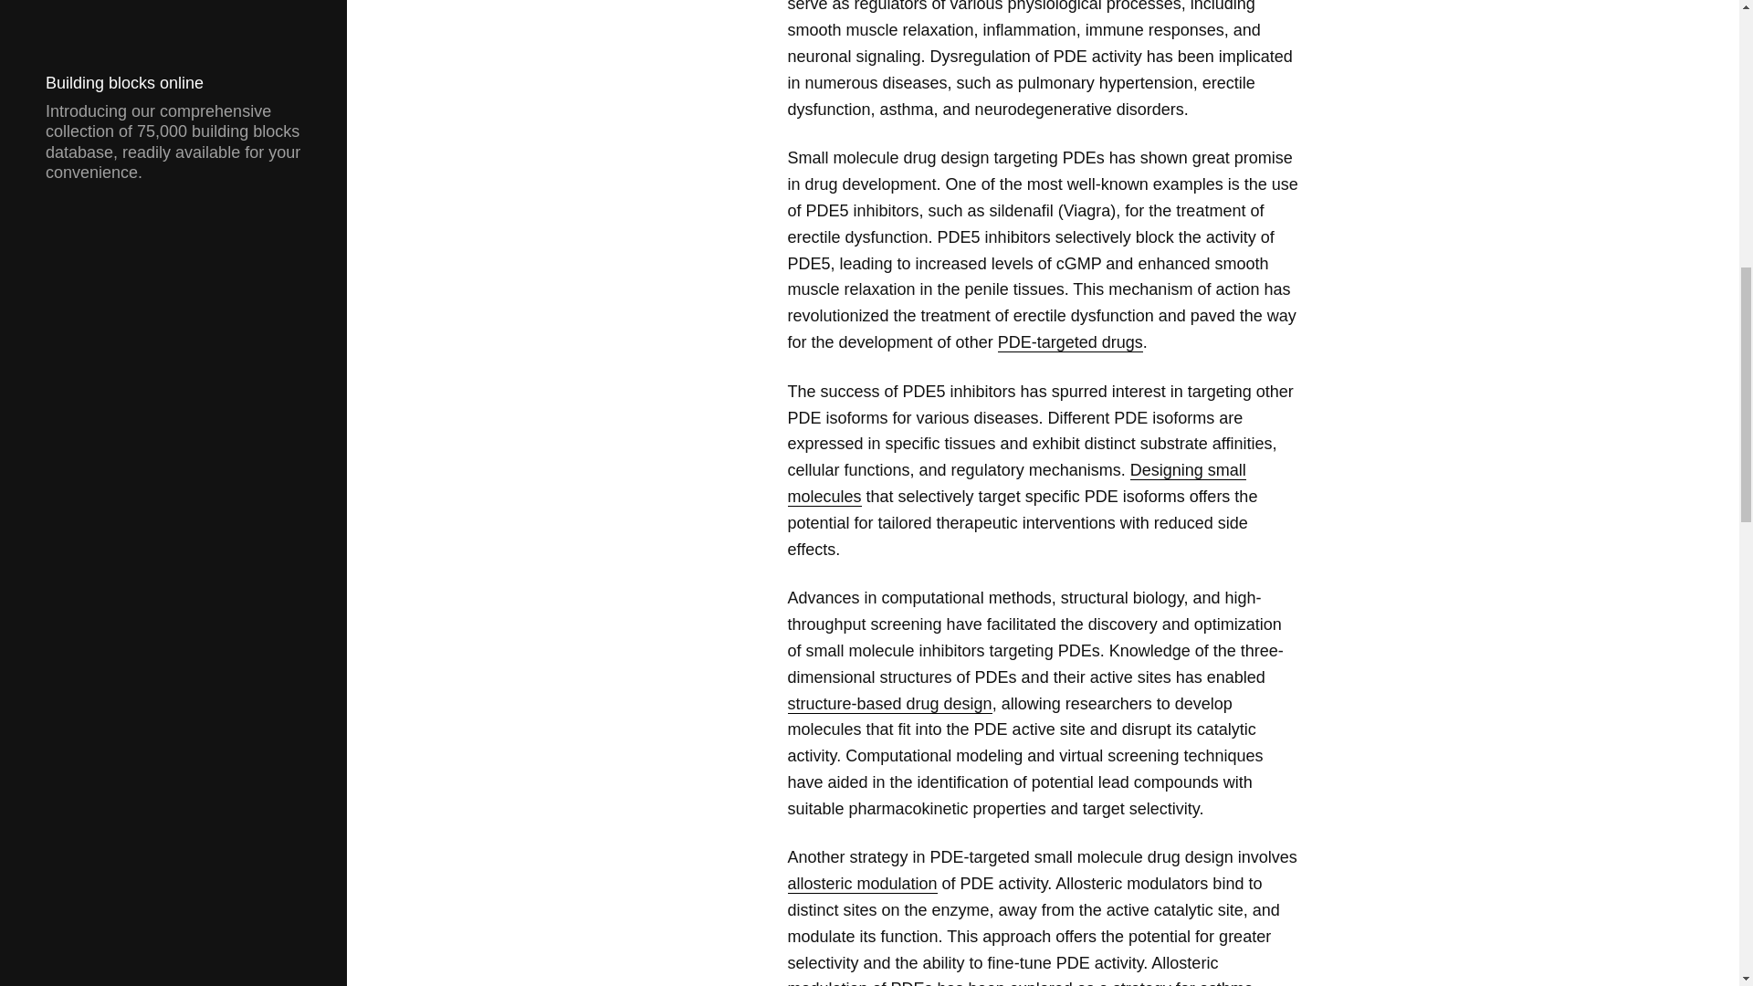  What do you see at coordinates (889, 703) in the screenshot?
I see `structure-based drug design` at bounding box center [889, 703].